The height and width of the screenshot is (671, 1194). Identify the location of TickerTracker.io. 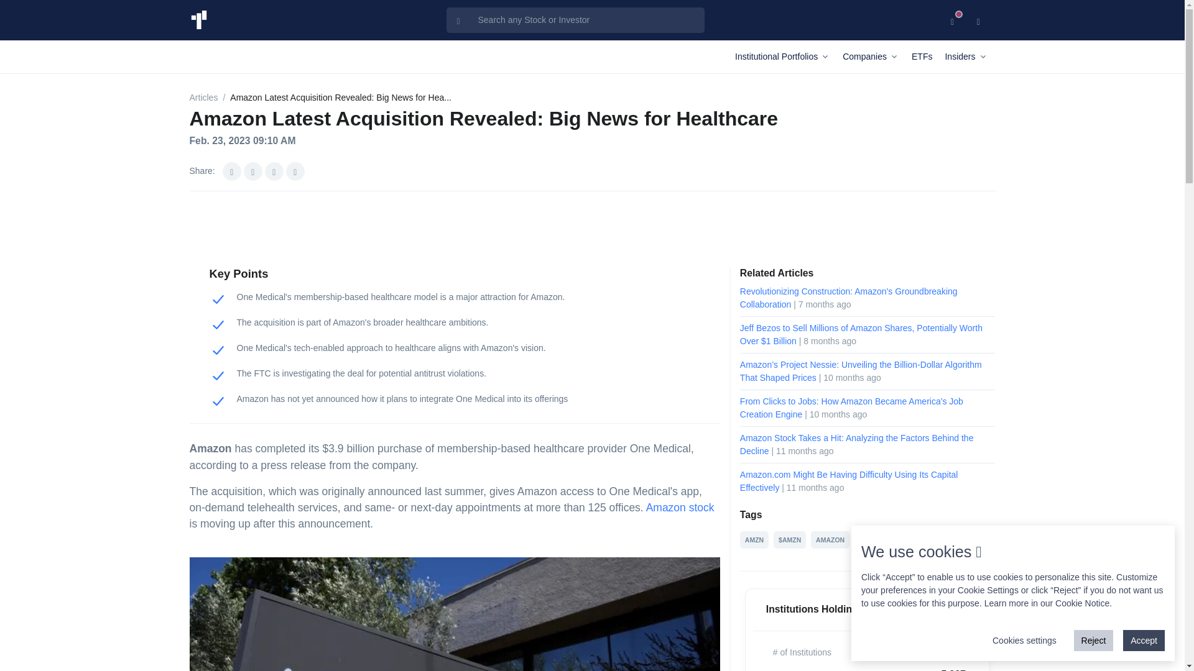
(198, 20).